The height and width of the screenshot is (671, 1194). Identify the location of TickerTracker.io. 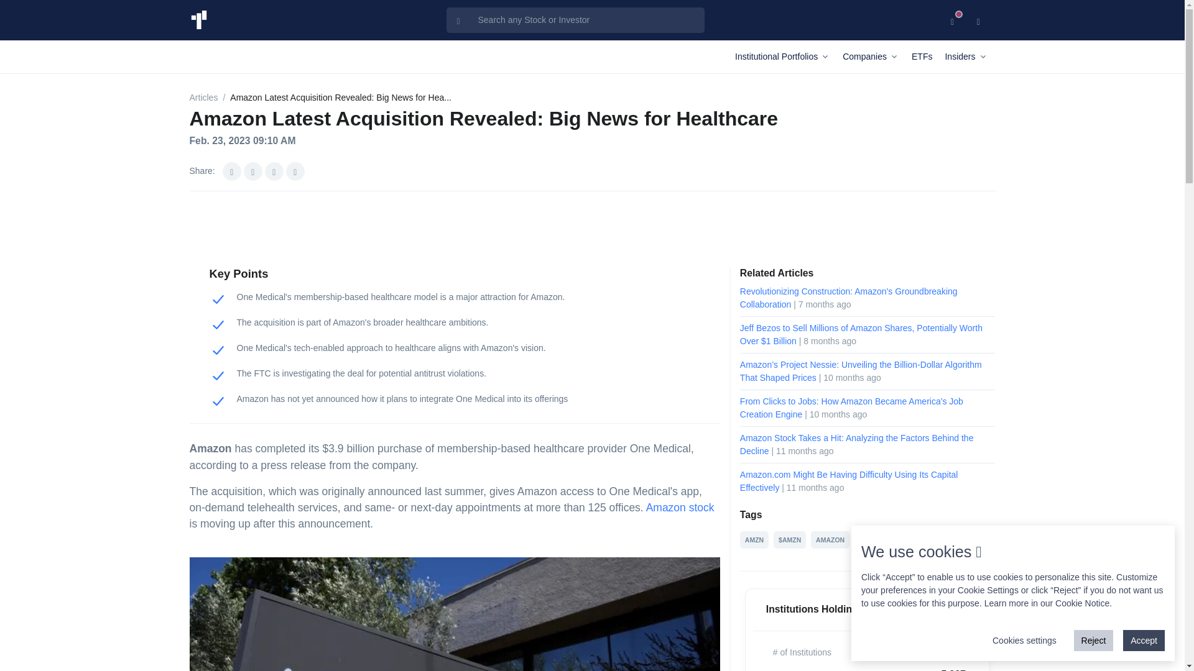
(198, 20).